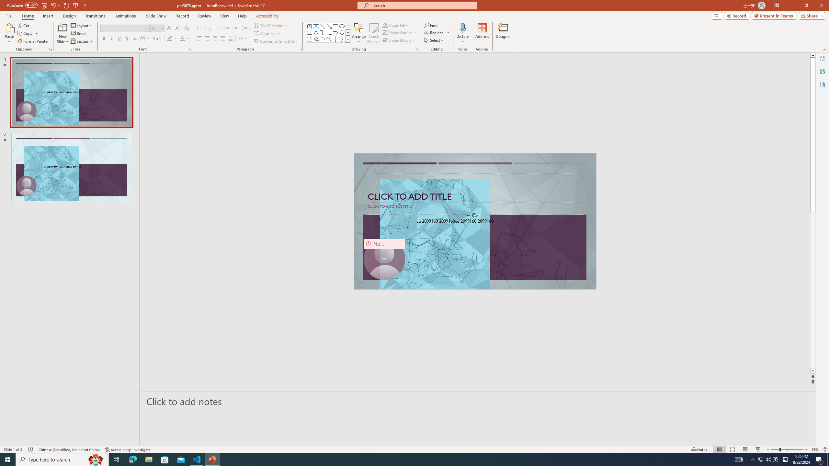  What do you see at coordinates (396, 25) in the screenshot?
I see `Shape Fill` at bounding box center [396, 25].